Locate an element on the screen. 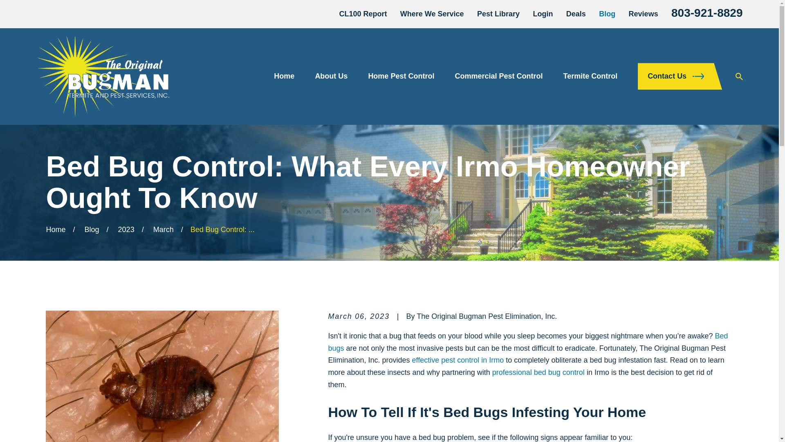  Reviews is located at coordinates (644, 14).